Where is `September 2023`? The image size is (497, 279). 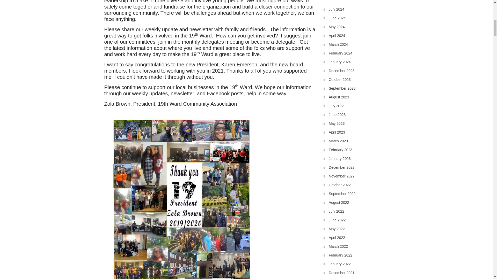
September 2023 is located at coordinates (340, 88).